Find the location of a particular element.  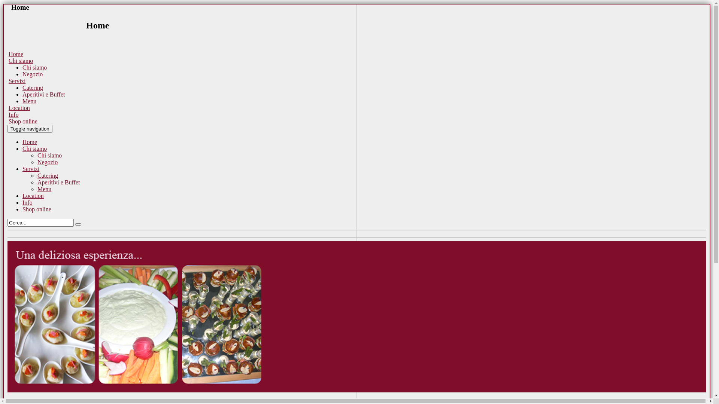

Chi siamo is located at coordinates (21, 61).